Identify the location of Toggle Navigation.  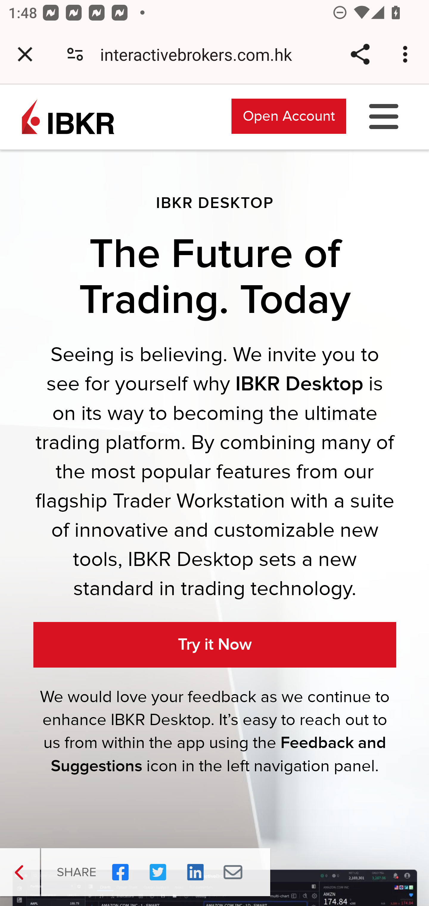
(384, 116).